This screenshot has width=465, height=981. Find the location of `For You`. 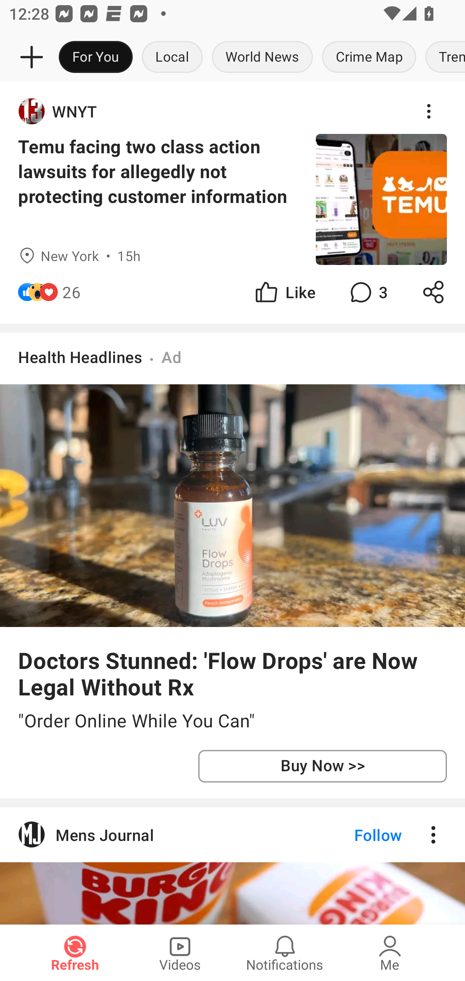

For You is located at coordinates (96, 57).